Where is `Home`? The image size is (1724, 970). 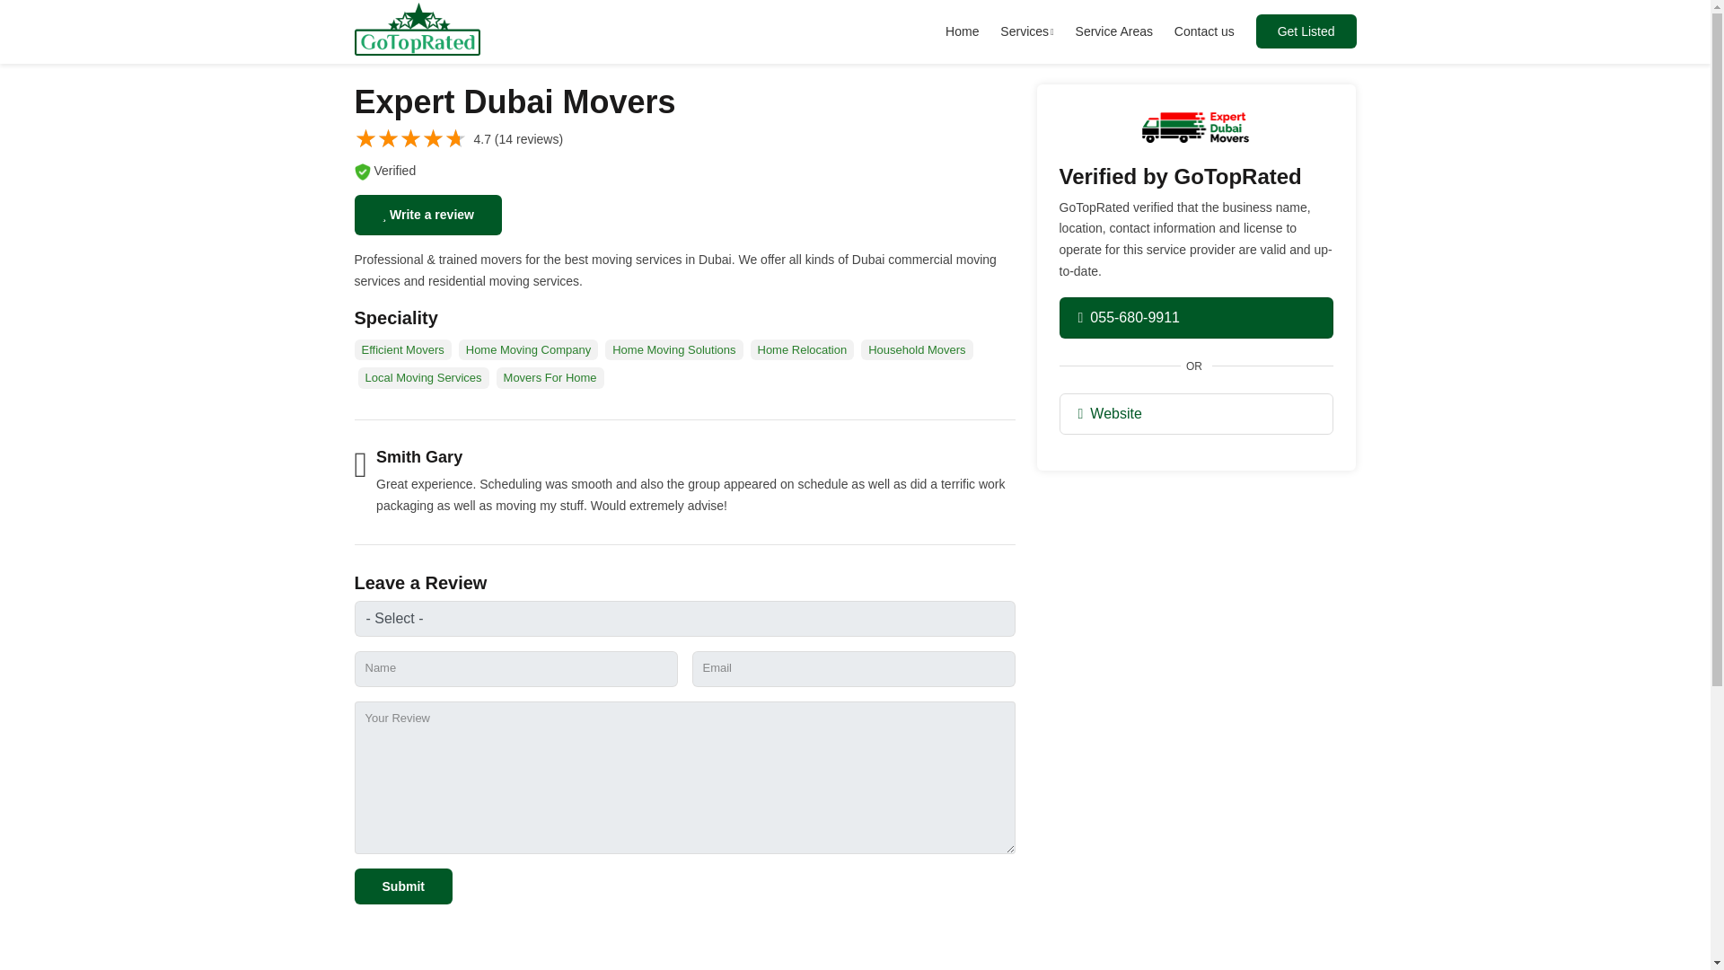
Home is located at coordinates (370, 13).